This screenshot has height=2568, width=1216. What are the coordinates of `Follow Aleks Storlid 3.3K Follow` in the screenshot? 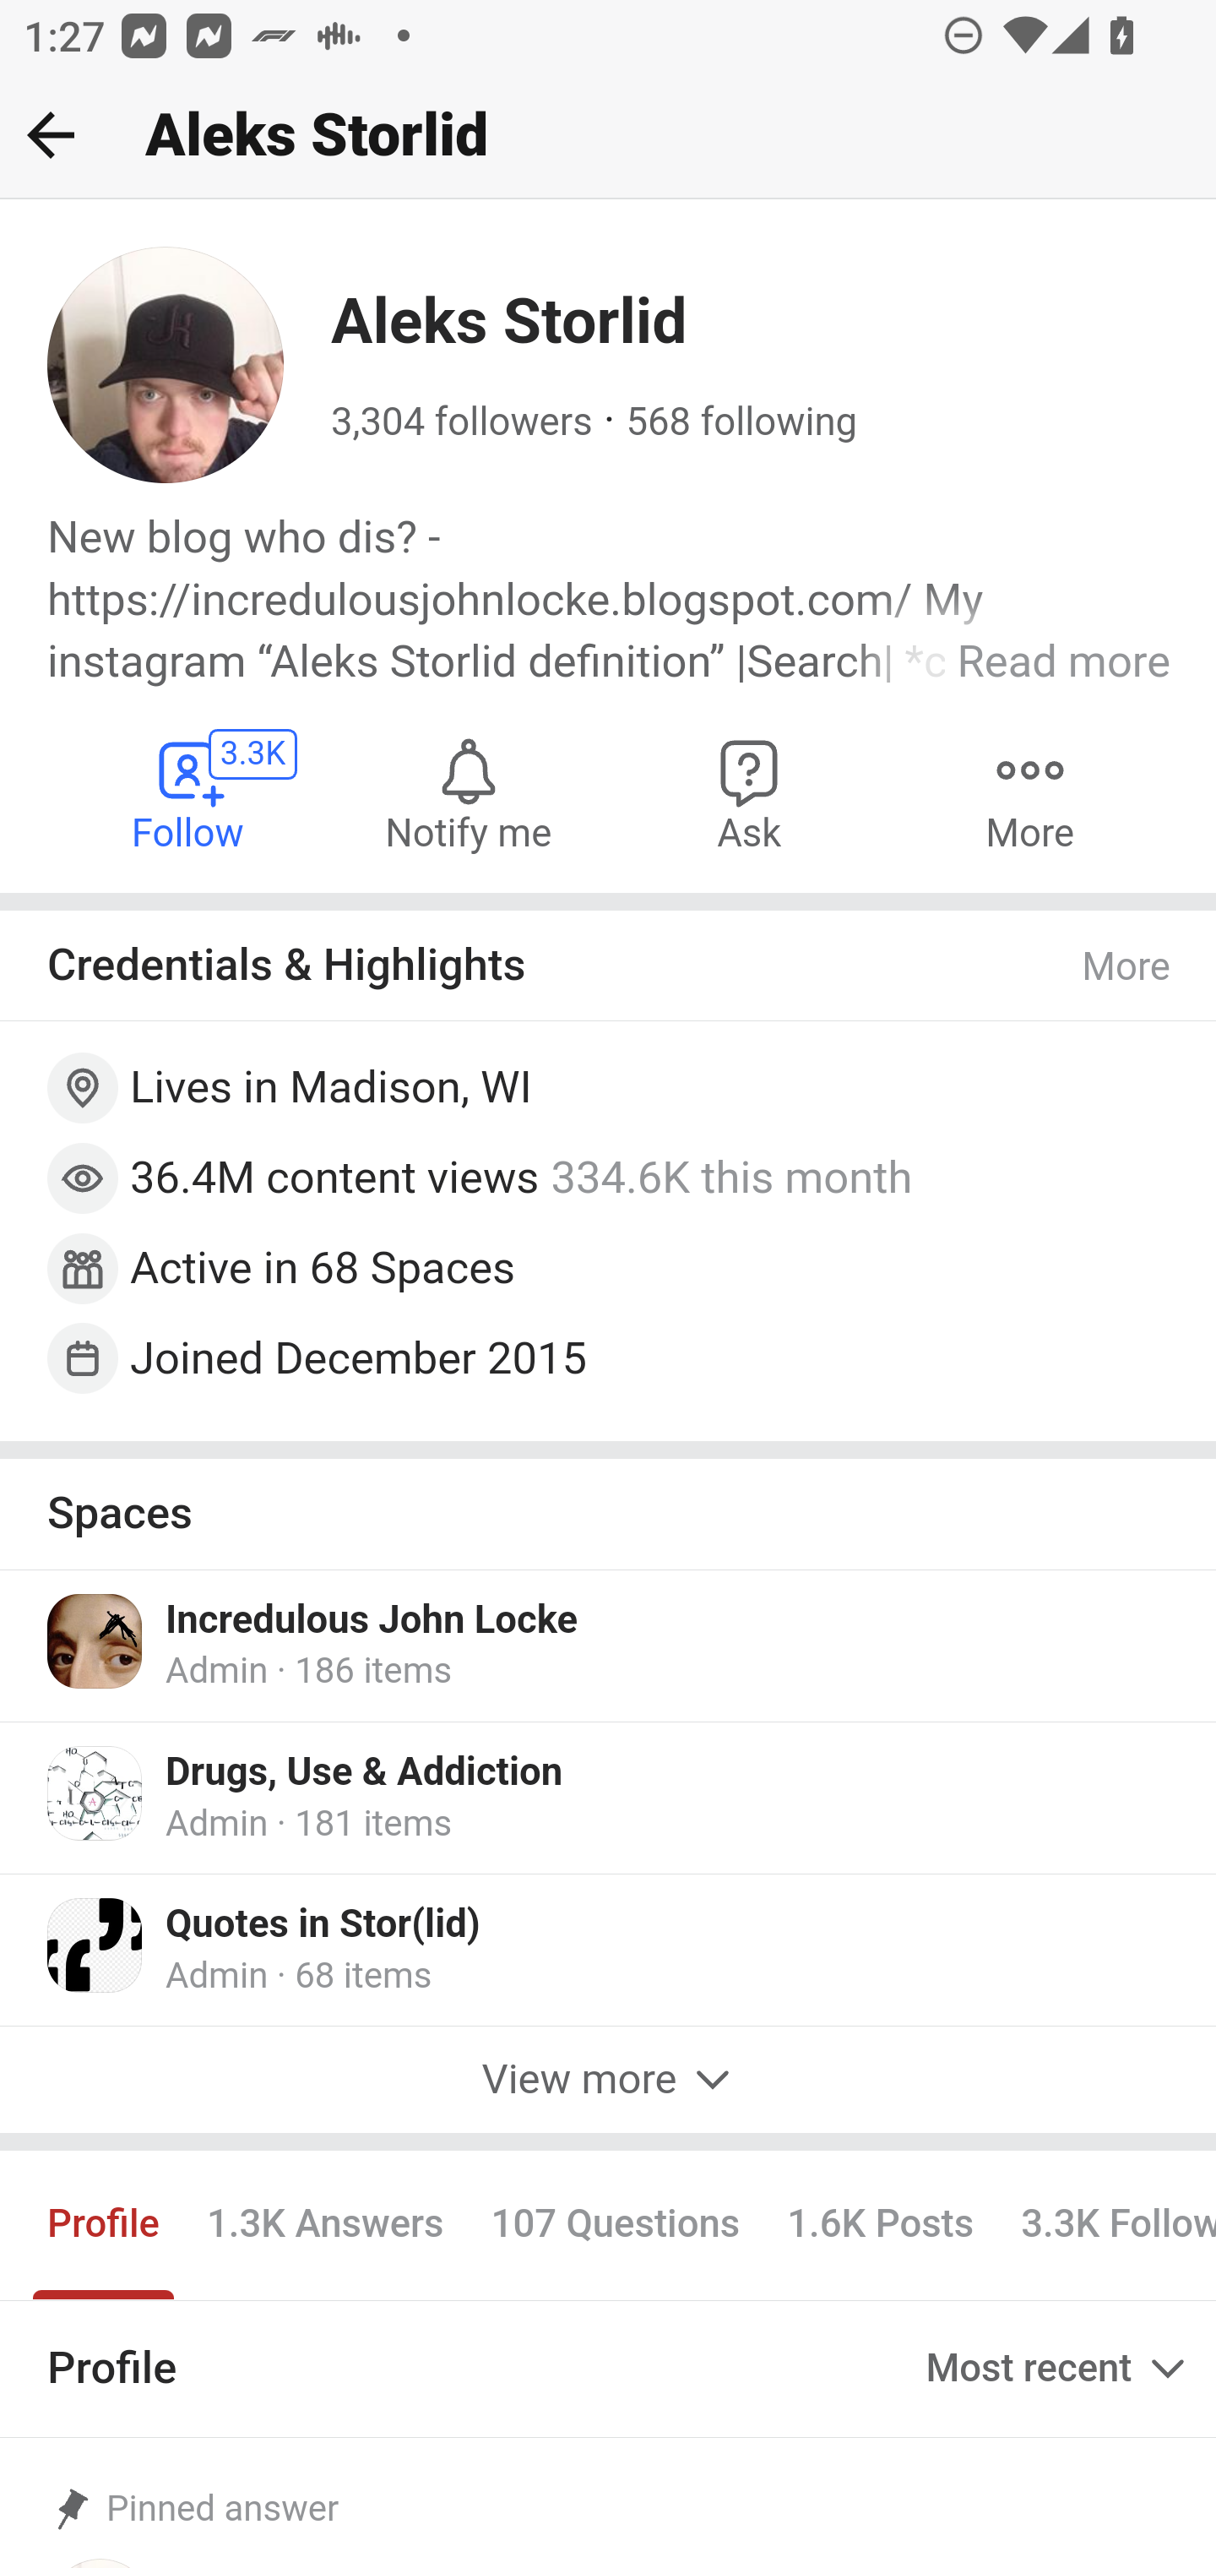 It's located at (189, 792).